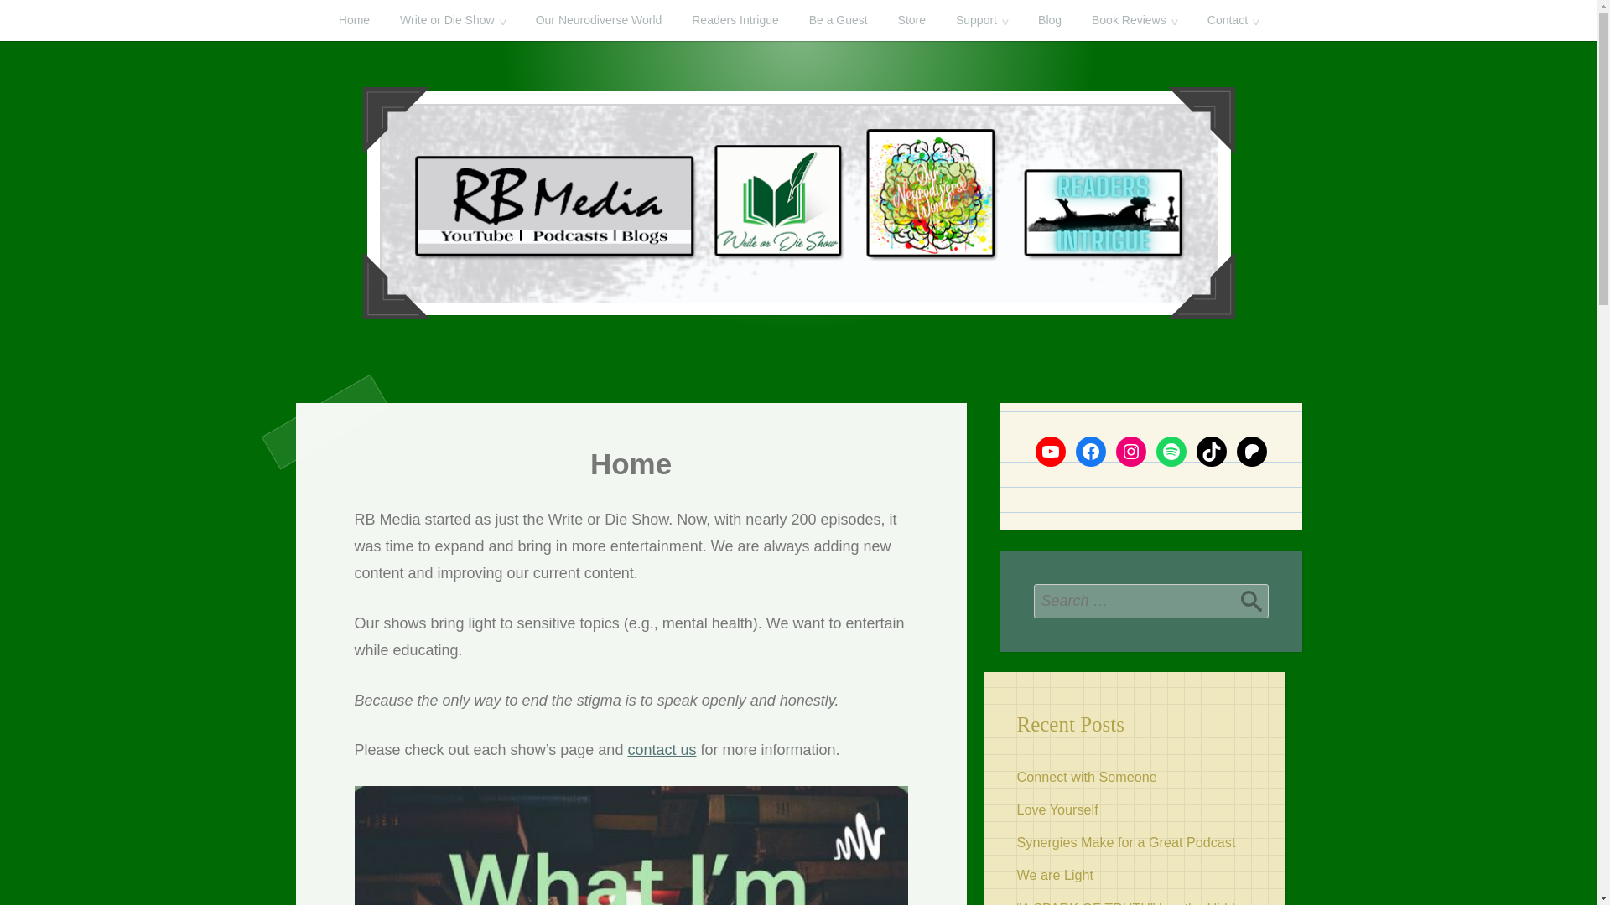  I want to click on TikTok, so click(1211, 451).